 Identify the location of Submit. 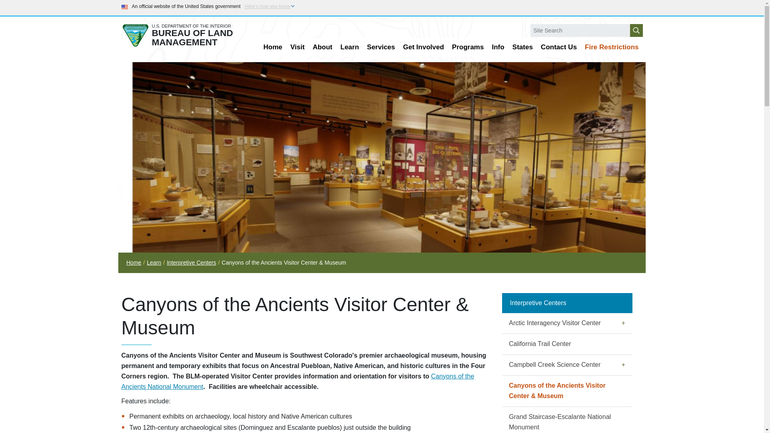
(636, 30).